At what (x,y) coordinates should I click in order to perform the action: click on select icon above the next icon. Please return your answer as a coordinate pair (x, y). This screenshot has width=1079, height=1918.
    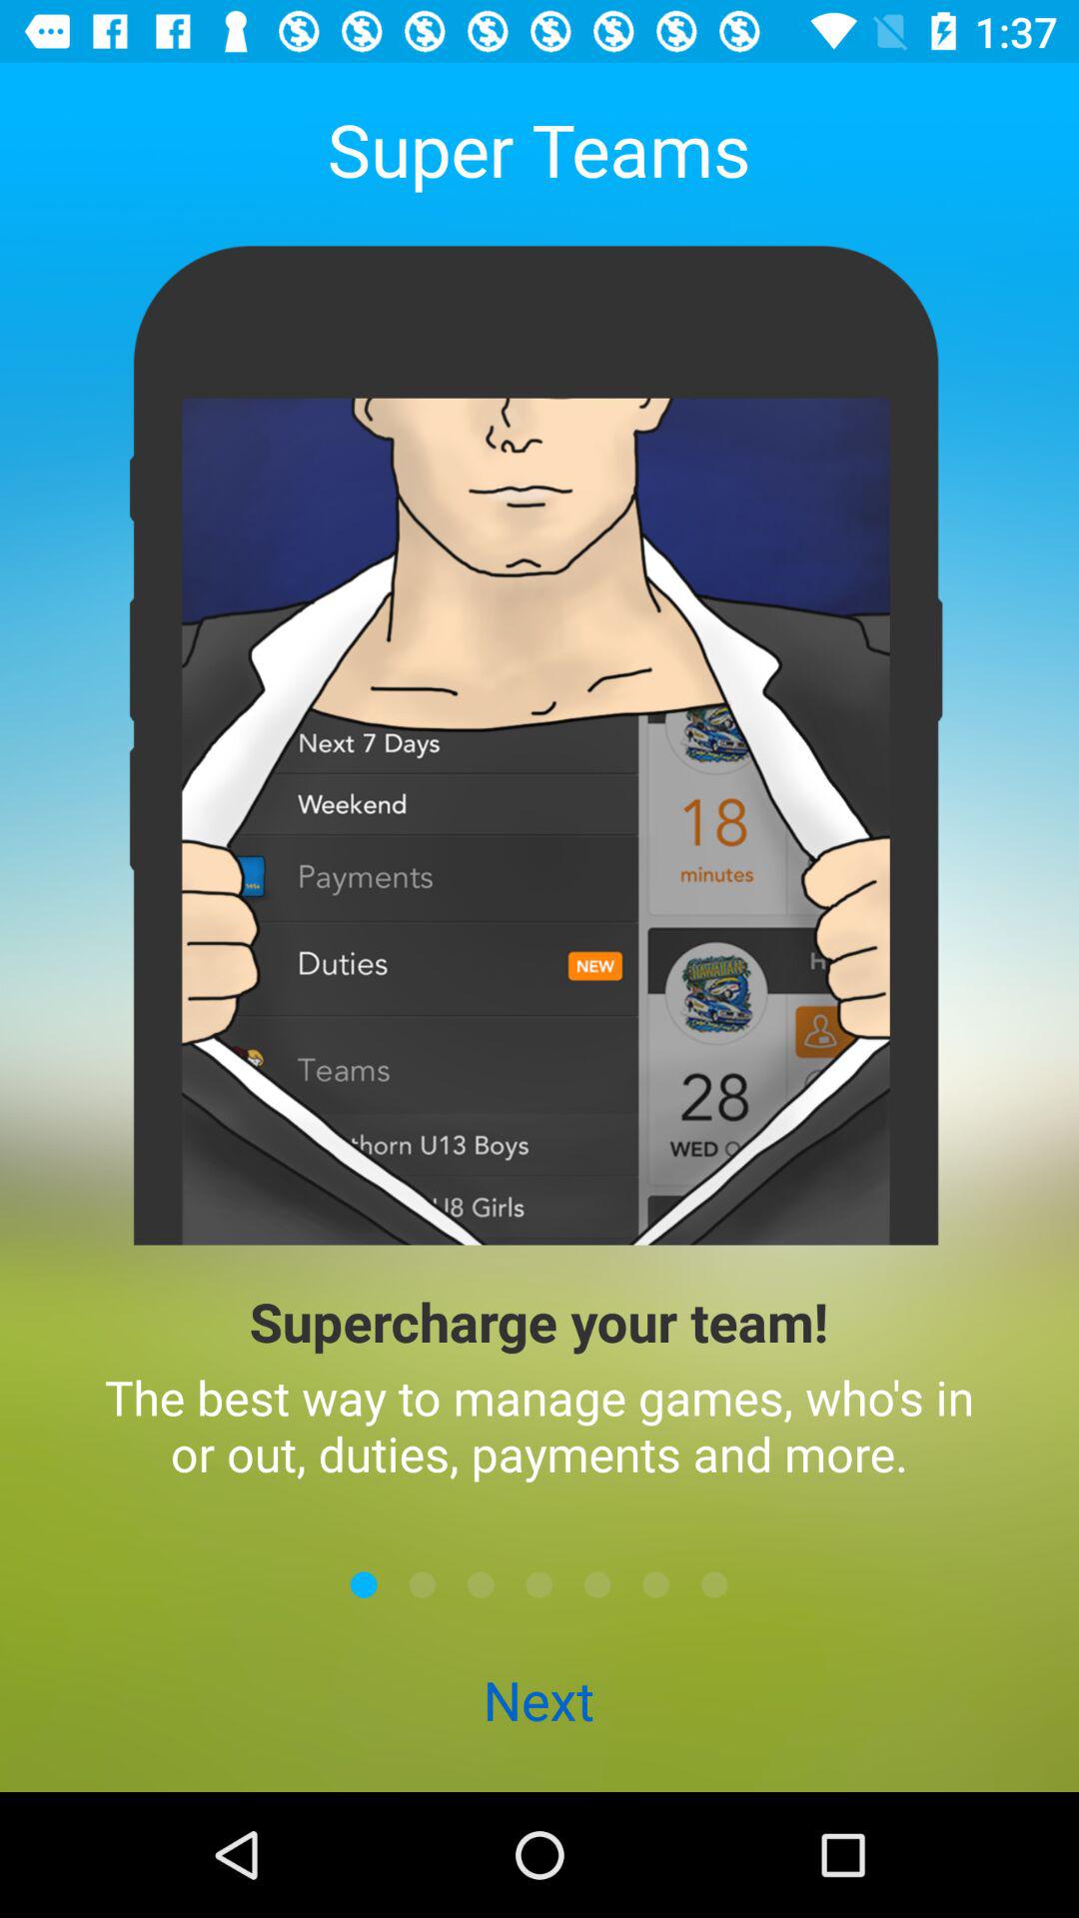
    Looking at the image, I should click on (422, 1584).